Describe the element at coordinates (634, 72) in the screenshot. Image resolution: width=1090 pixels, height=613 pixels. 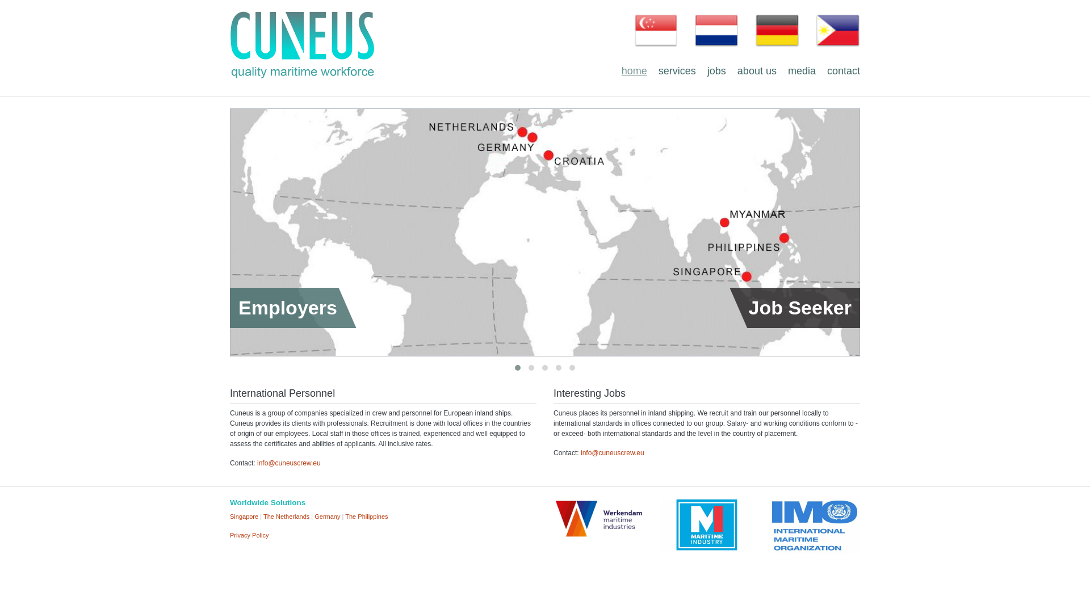
I see `home` at that location.